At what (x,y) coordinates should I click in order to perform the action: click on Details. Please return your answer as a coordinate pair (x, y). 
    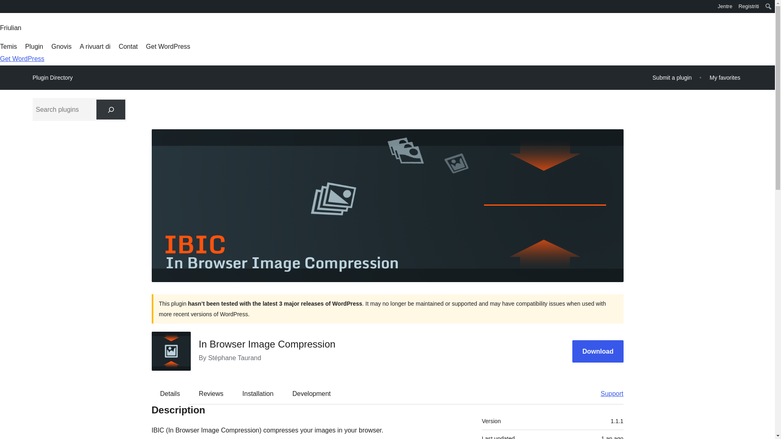
    Looking at the image, I should click on (170, 393).